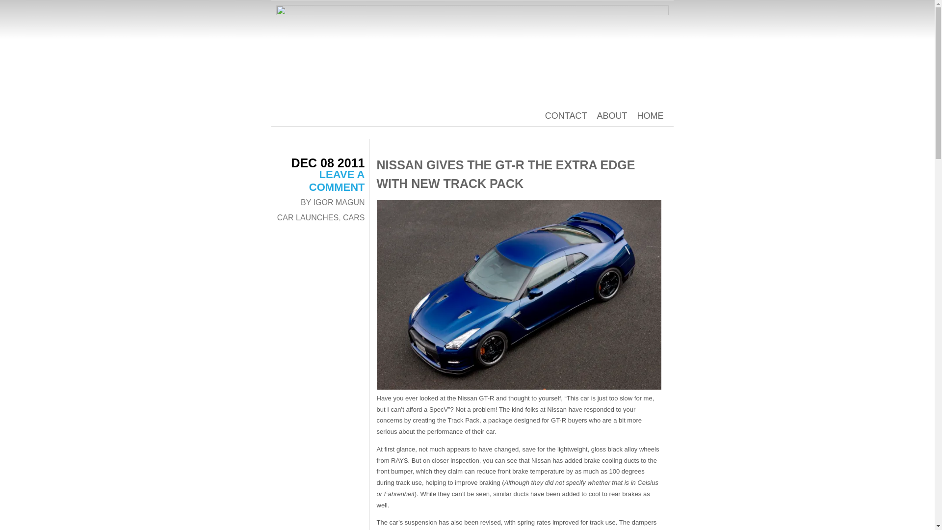 This screenshot has width=942, height=530. Describe the element at coordinates (650, 116) in the screenshot. I see `HOME` at that location.